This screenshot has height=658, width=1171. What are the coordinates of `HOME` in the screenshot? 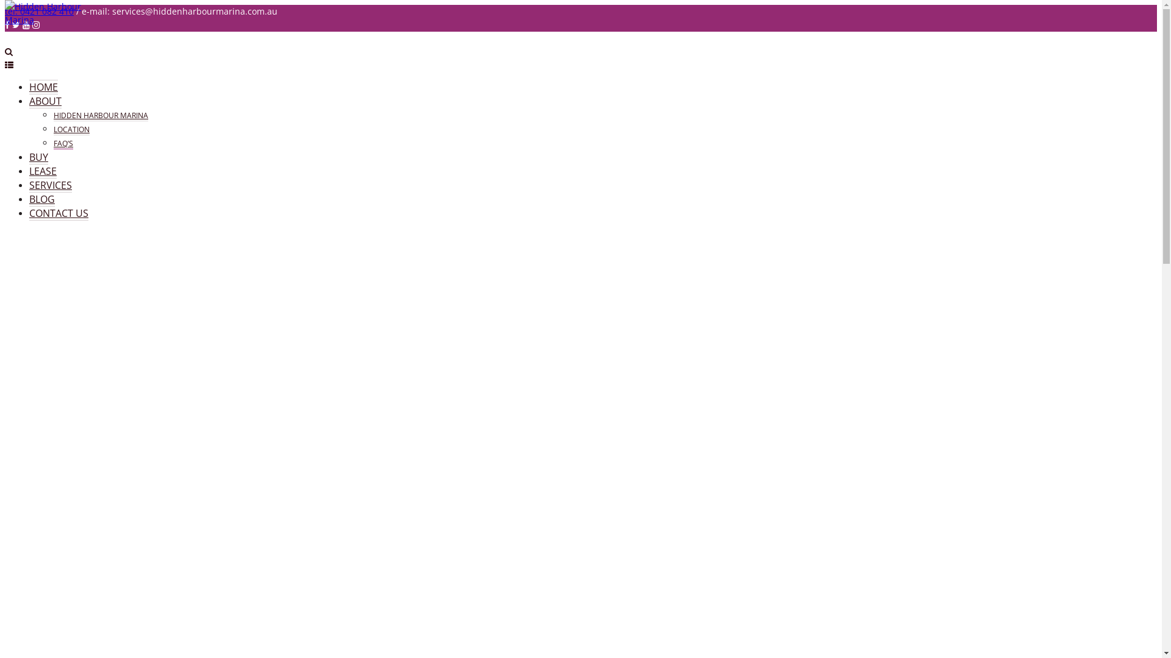 It's located at (44, 87).